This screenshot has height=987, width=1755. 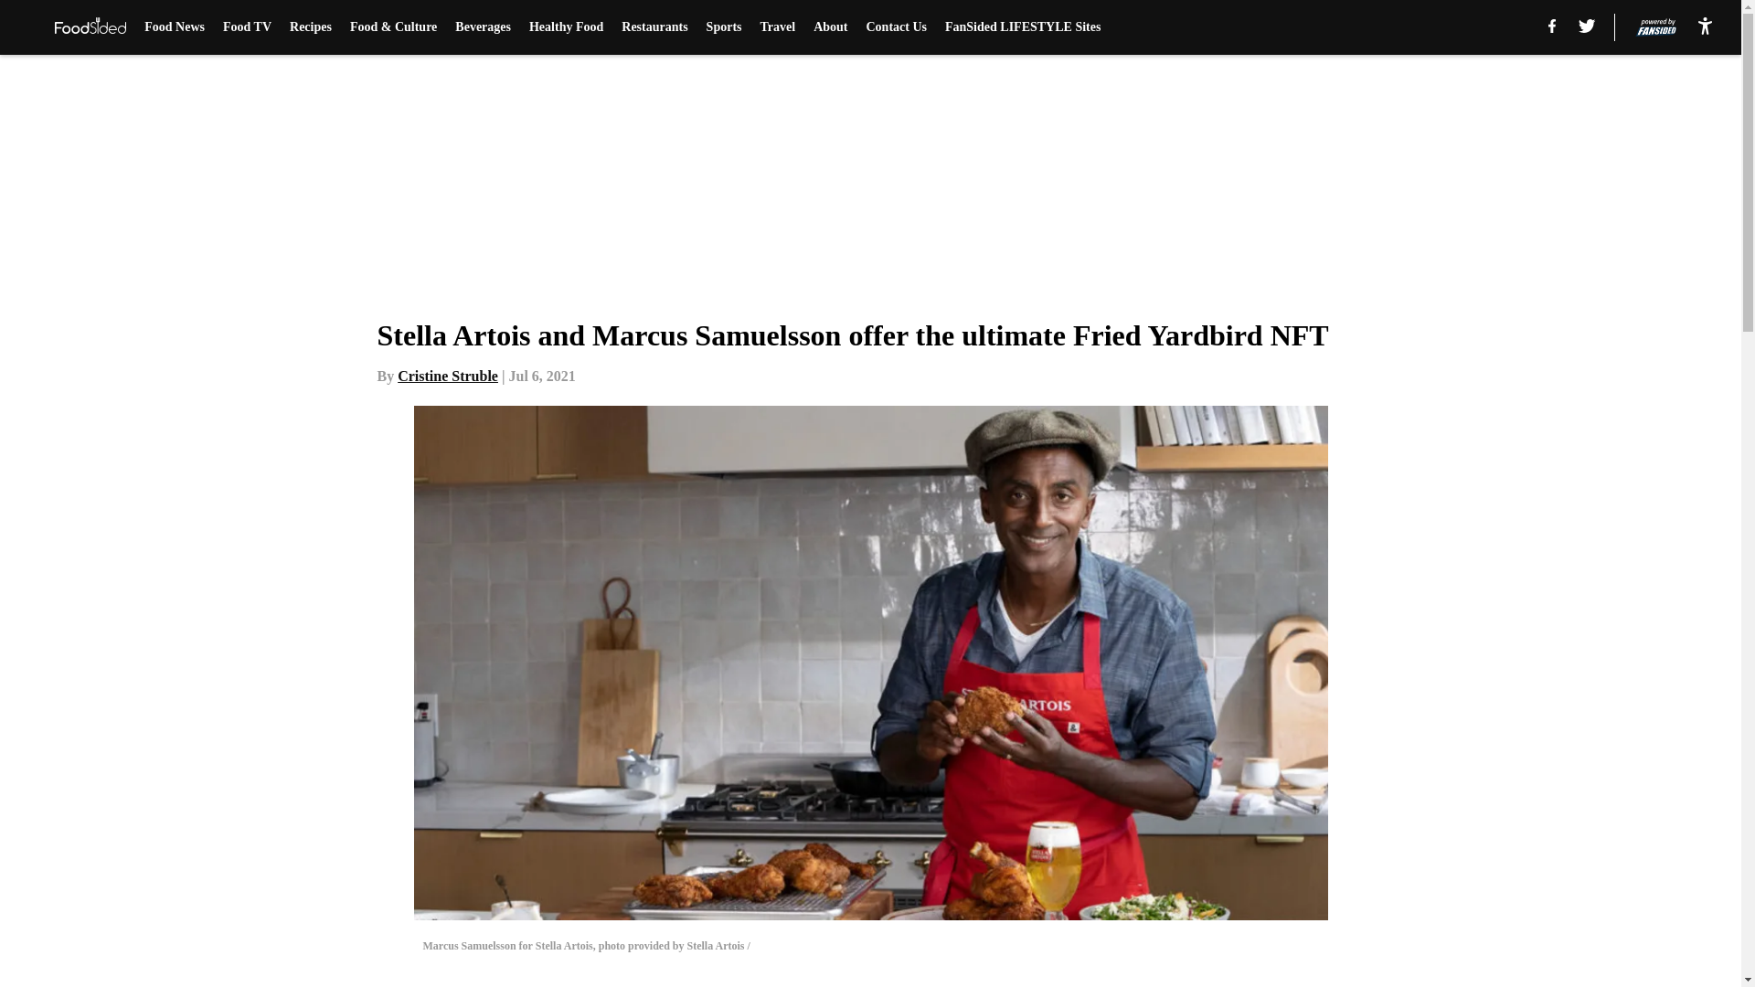 What do you see at coordinates (898, 27) in the screenshot?
I see `Contact Us` at bounding box center [898, 27].